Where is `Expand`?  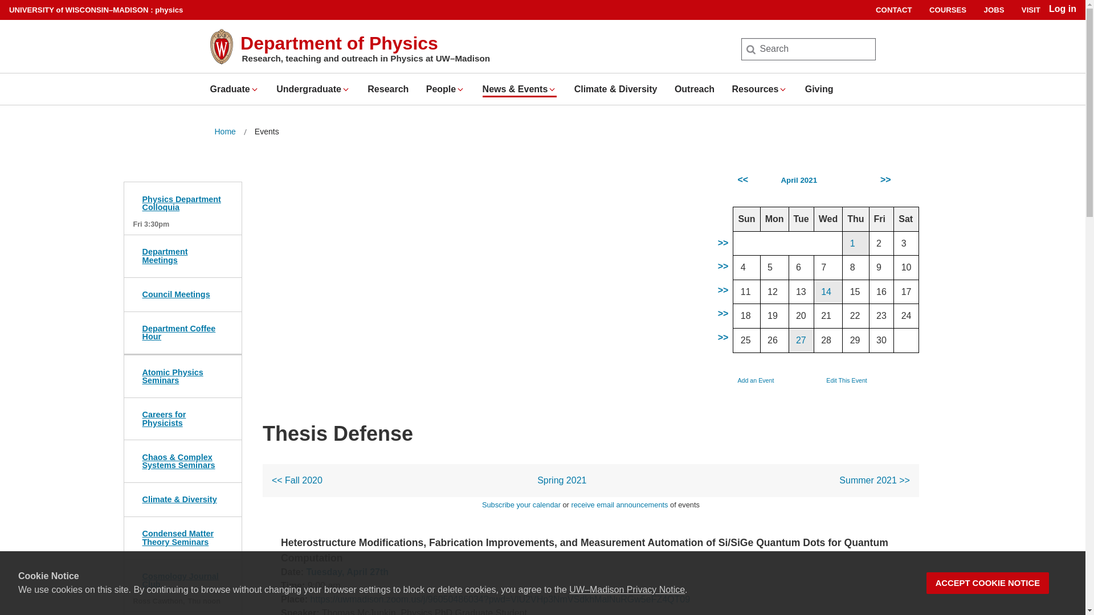 Expand is located at coordinates (552, 89).